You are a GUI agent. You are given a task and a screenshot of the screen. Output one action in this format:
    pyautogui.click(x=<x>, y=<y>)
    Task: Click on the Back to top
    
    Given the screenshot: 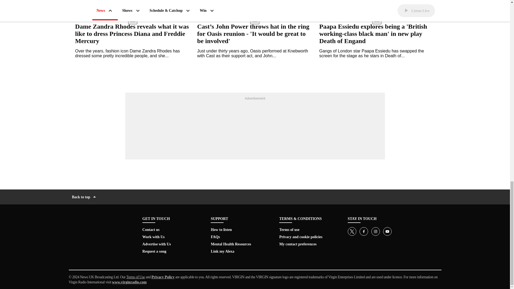 What is the action you would take?
    pyautogui.click(x=84, y=197)
    